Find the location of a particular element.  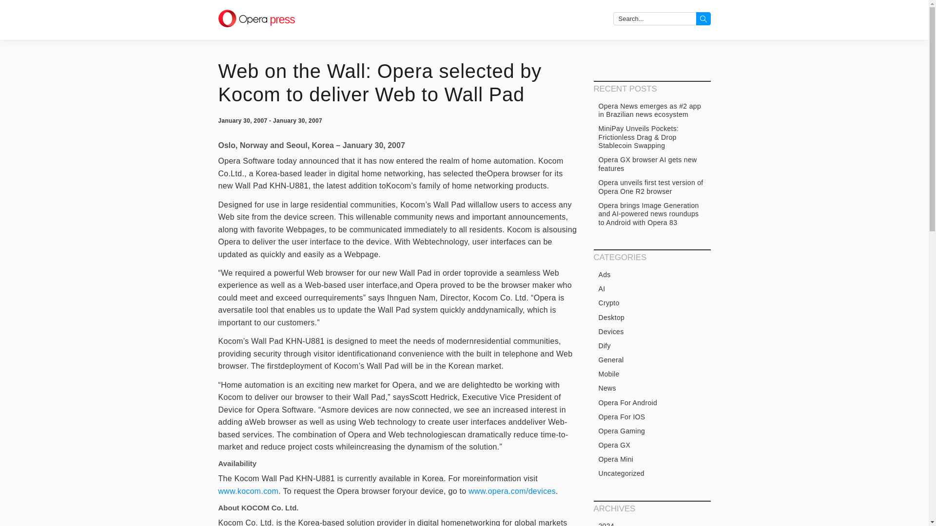

AI is located at coordinates (652, 289).